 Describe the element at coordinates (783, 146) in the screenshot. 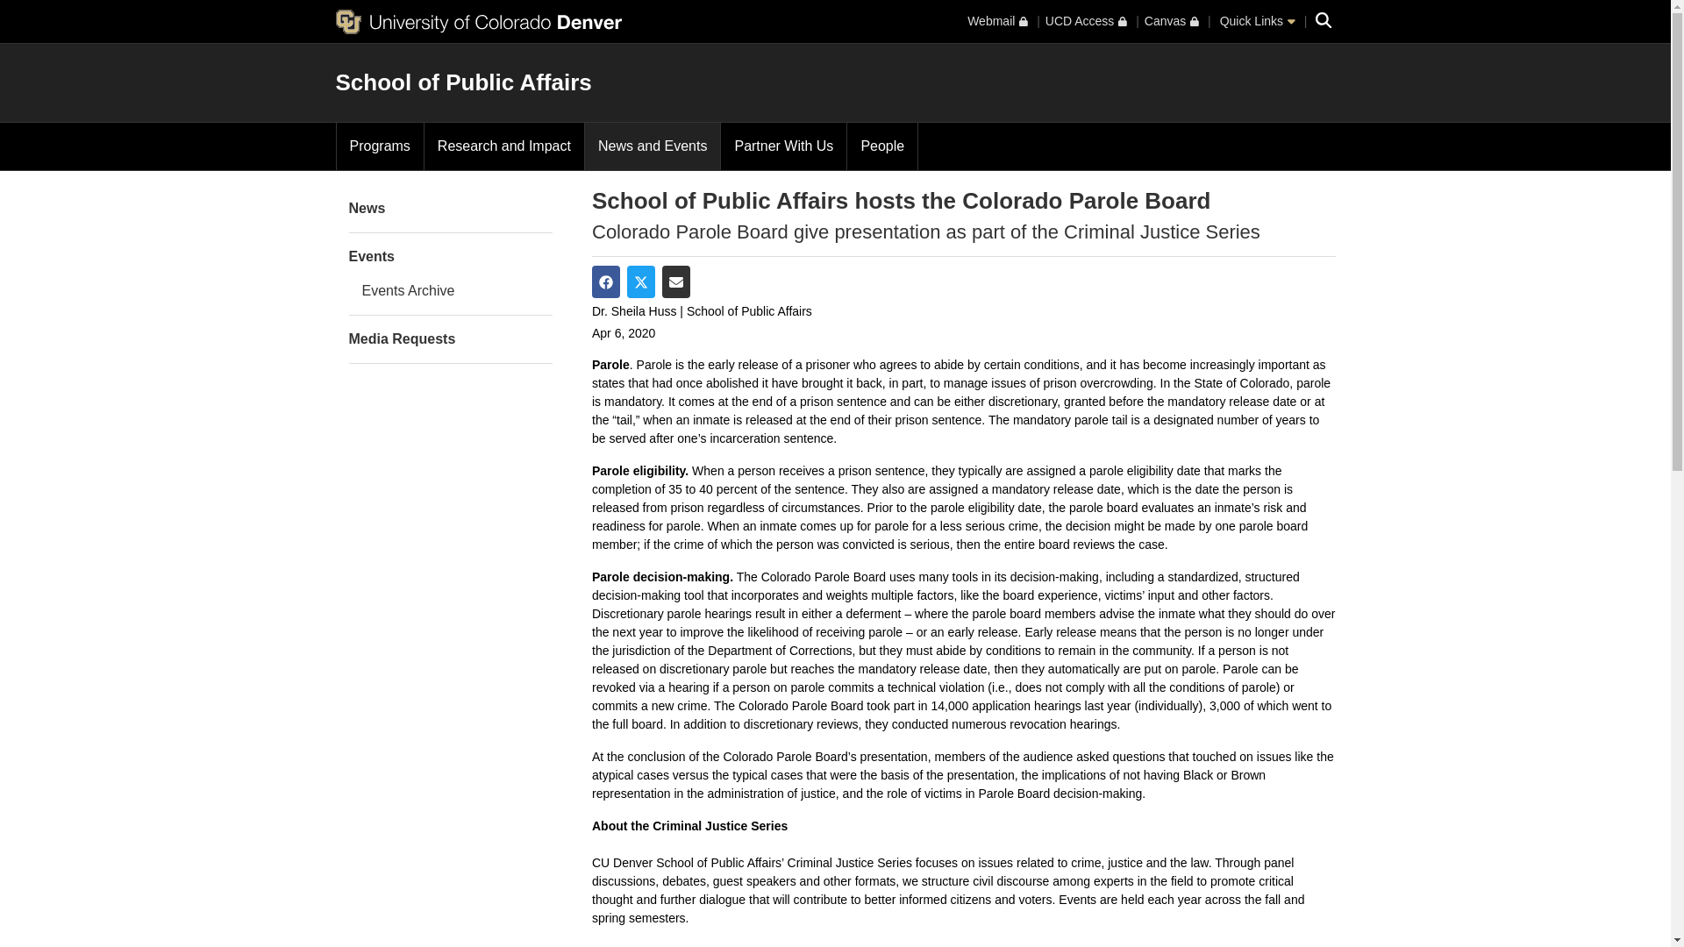

I see `Partner With Us` at that location.